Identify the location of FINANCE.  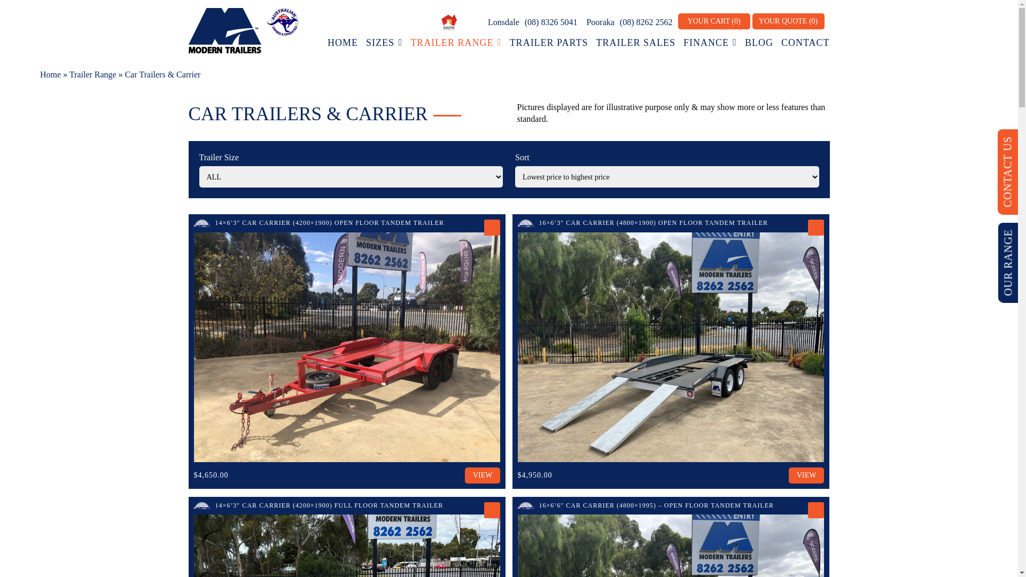
(710, 43).